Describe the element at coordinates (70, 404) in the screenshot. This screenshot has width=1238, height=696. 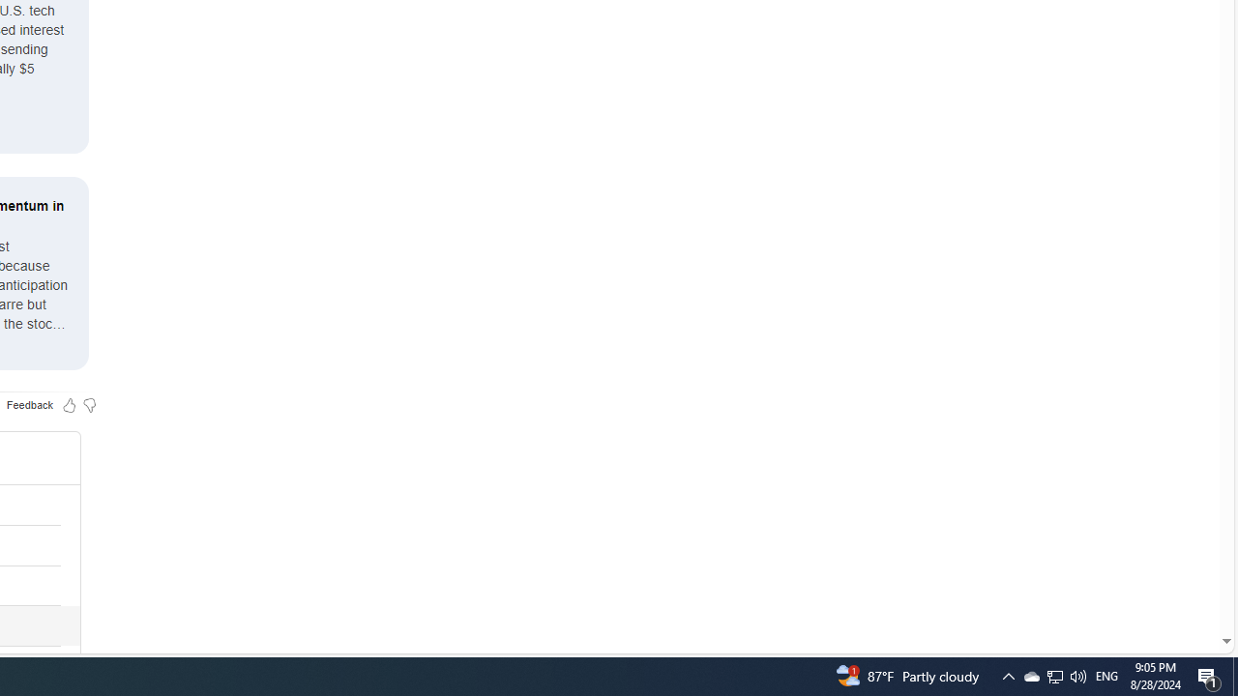
I see `Feedback Like` at that location.